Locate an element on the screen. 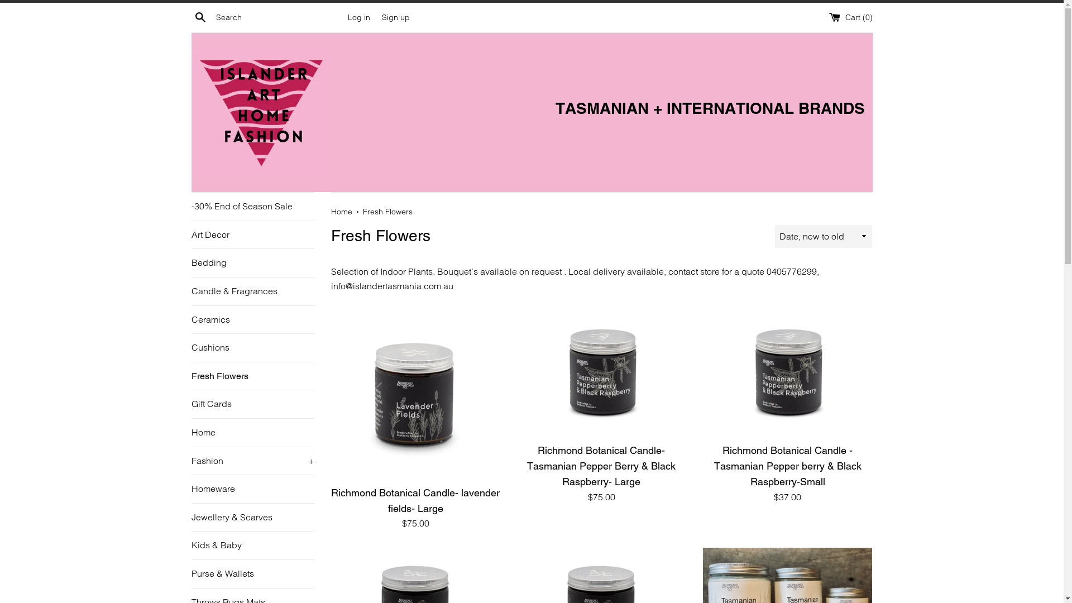 This screenshot has height=603, width=1072. Log in is located at coordinates (358, 17).